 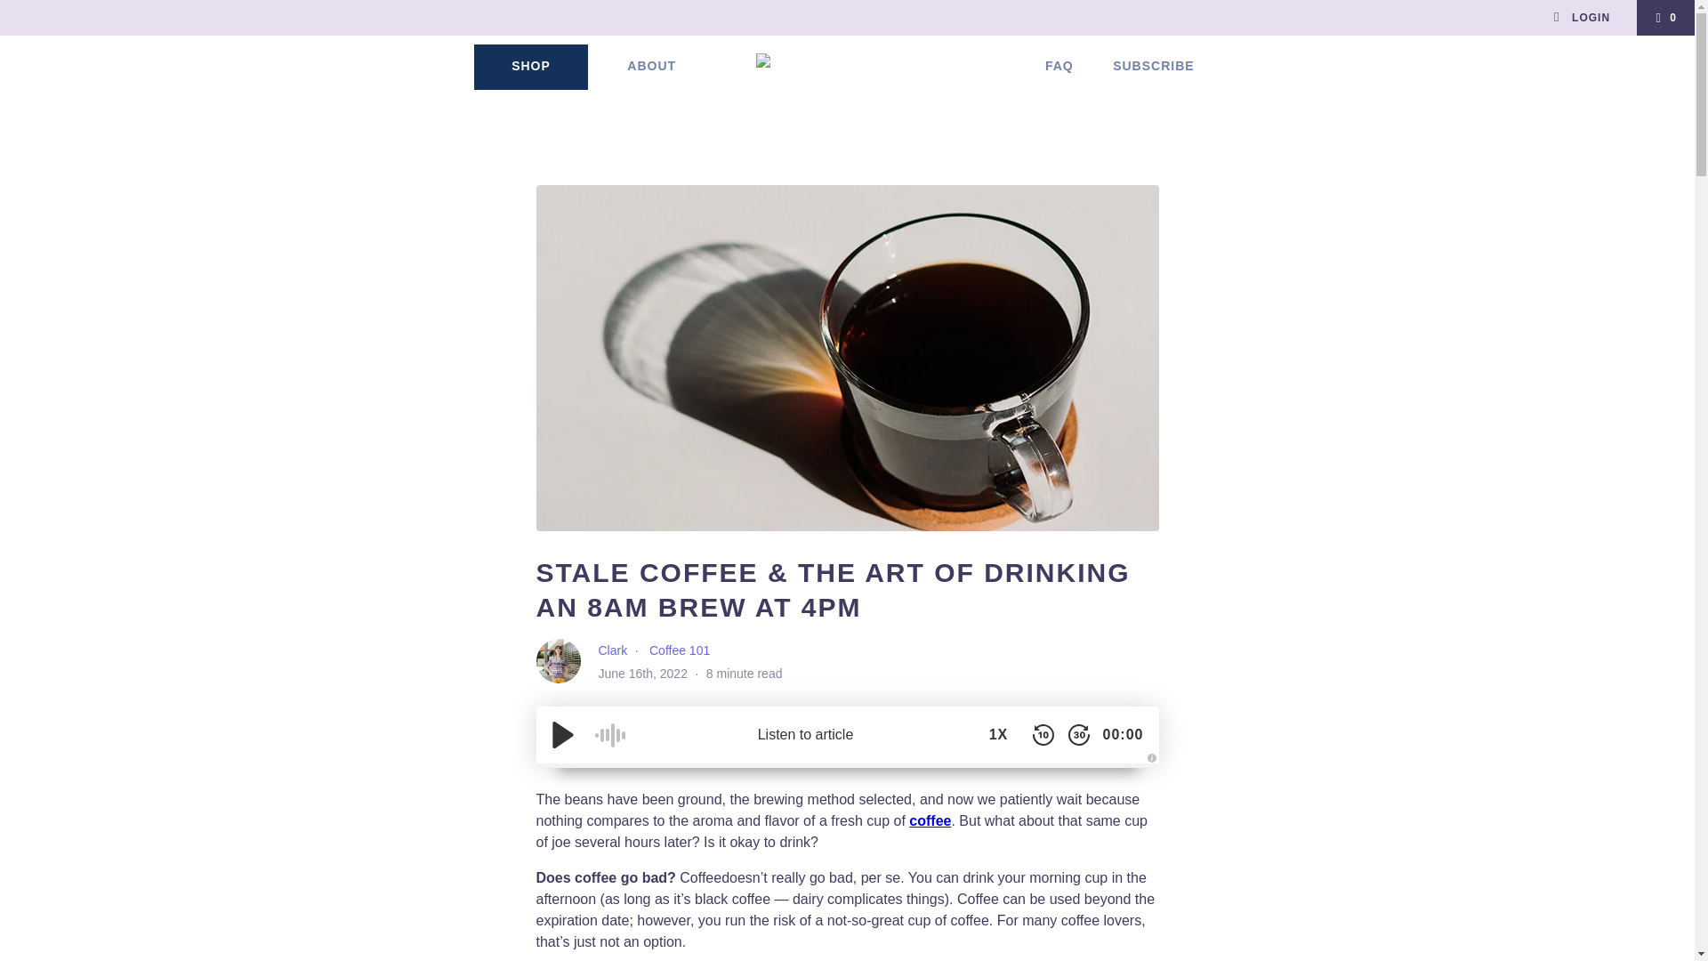 What do you see at coordinates (1580, 18) in the screenshot?
I see `My Account ` at bounding box center [1580, 18].